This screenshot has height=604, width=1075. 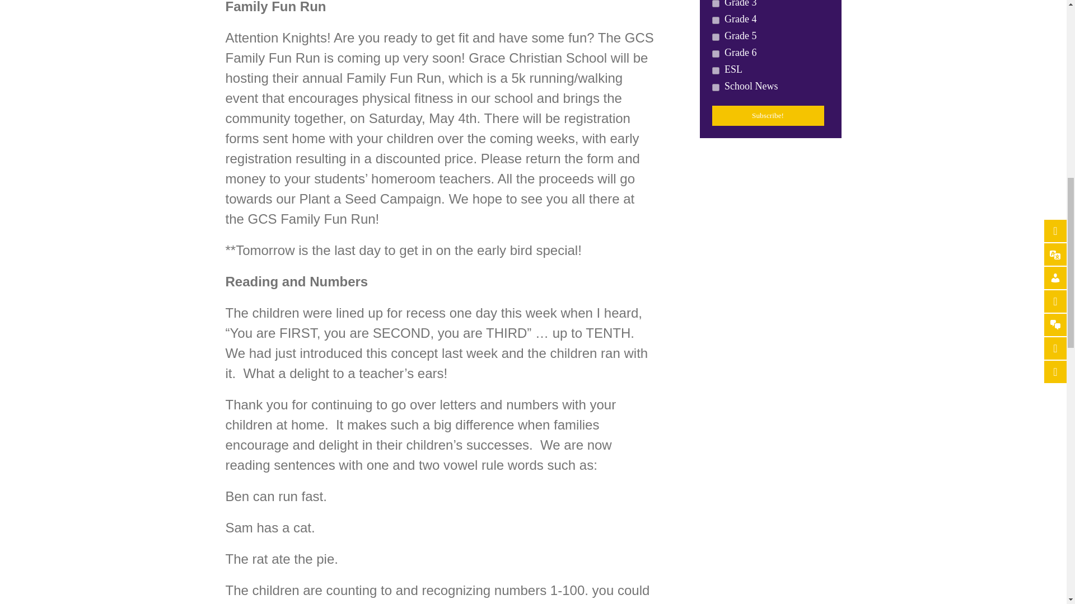 What do you see at coordinates (716, 87) in the screenshot?
I see `8` at bounding box center [716, 87].